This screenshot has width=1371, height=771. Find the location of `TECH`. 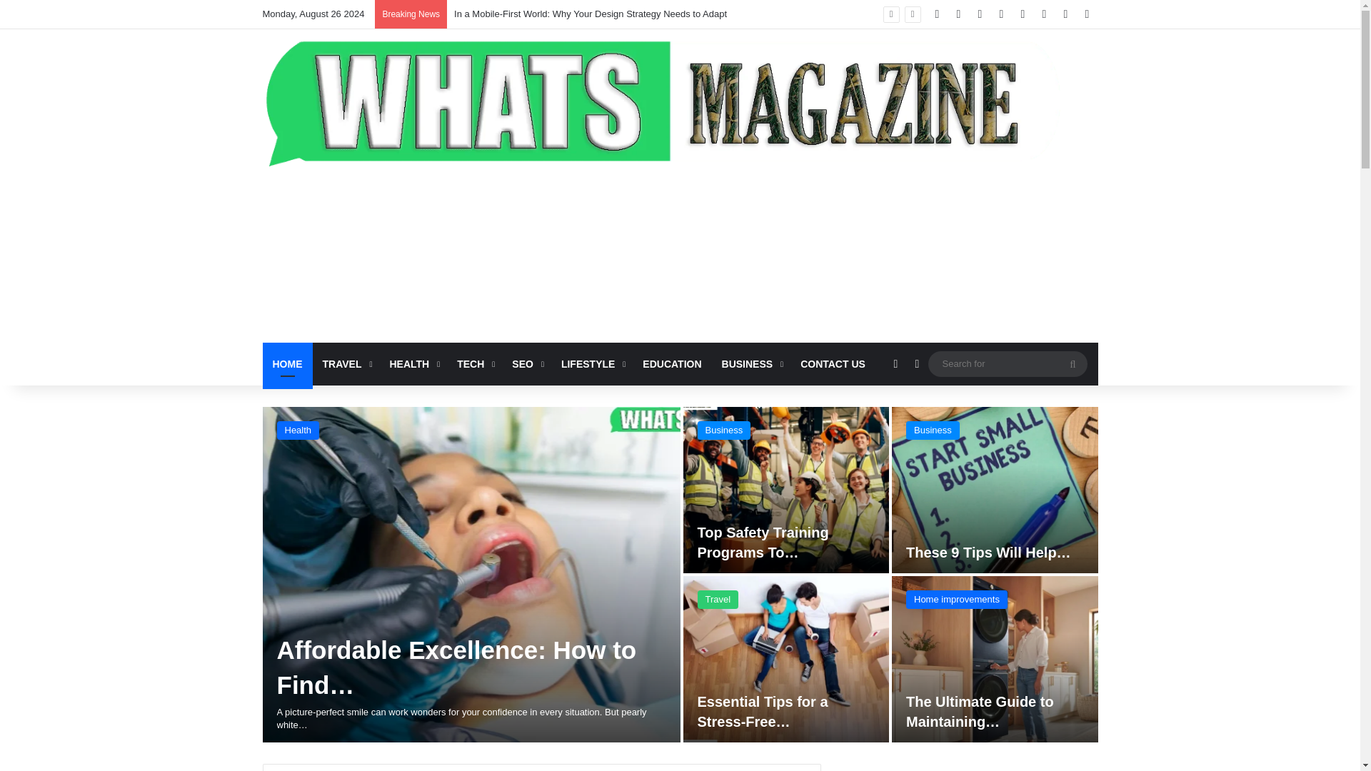

TECH is located at coordinates (474, 364).